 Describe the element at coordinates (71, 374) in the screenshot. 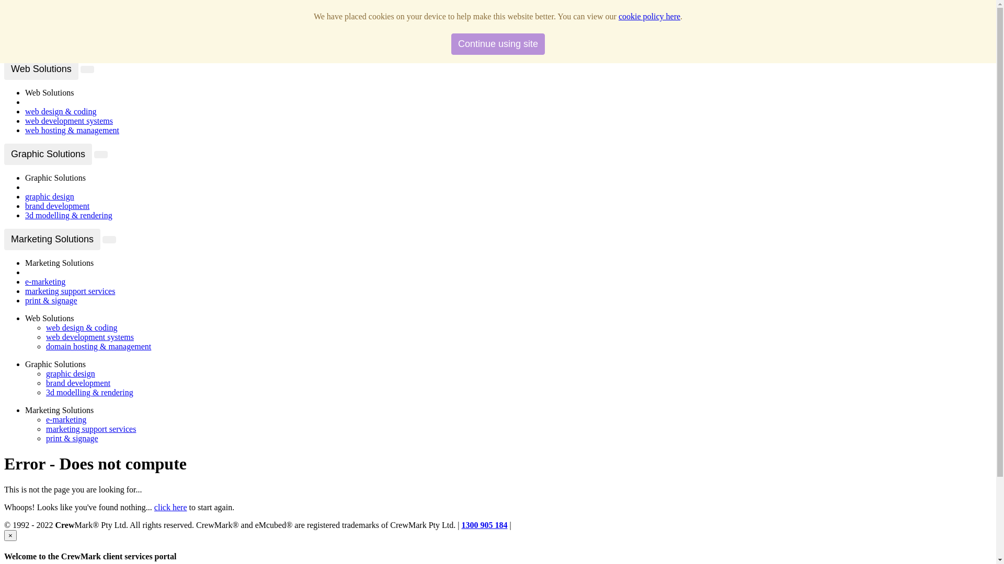

I see `graphic design` at that location.